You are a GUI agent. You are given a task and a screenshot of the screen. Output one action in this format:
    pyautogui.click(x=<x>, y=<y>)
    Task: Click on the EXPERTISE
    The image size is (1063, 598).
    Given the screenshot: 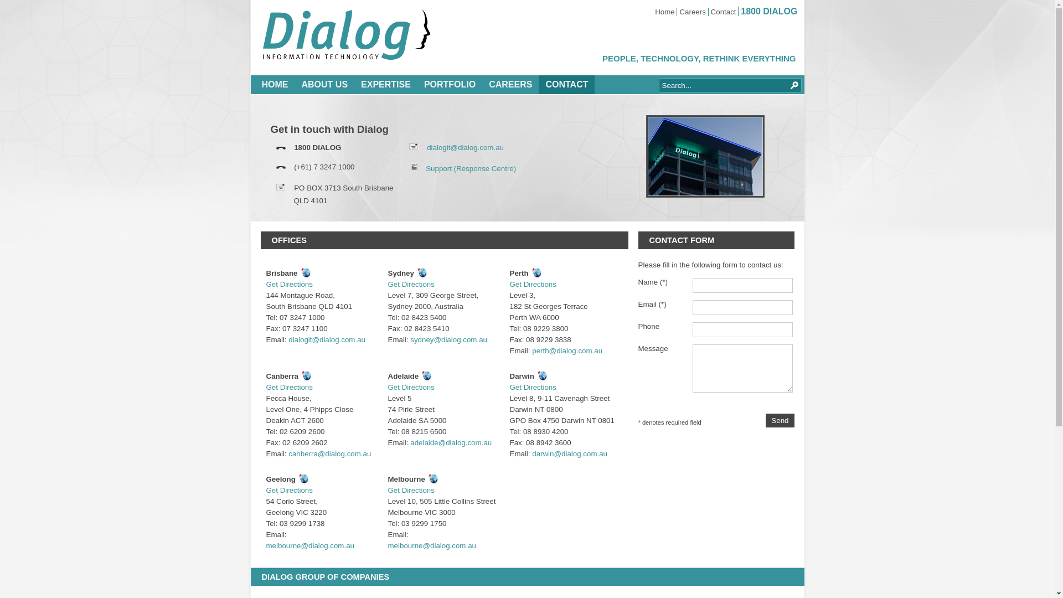 What is the action you would take?
    pyautogui.click(x=386, y=85)
    